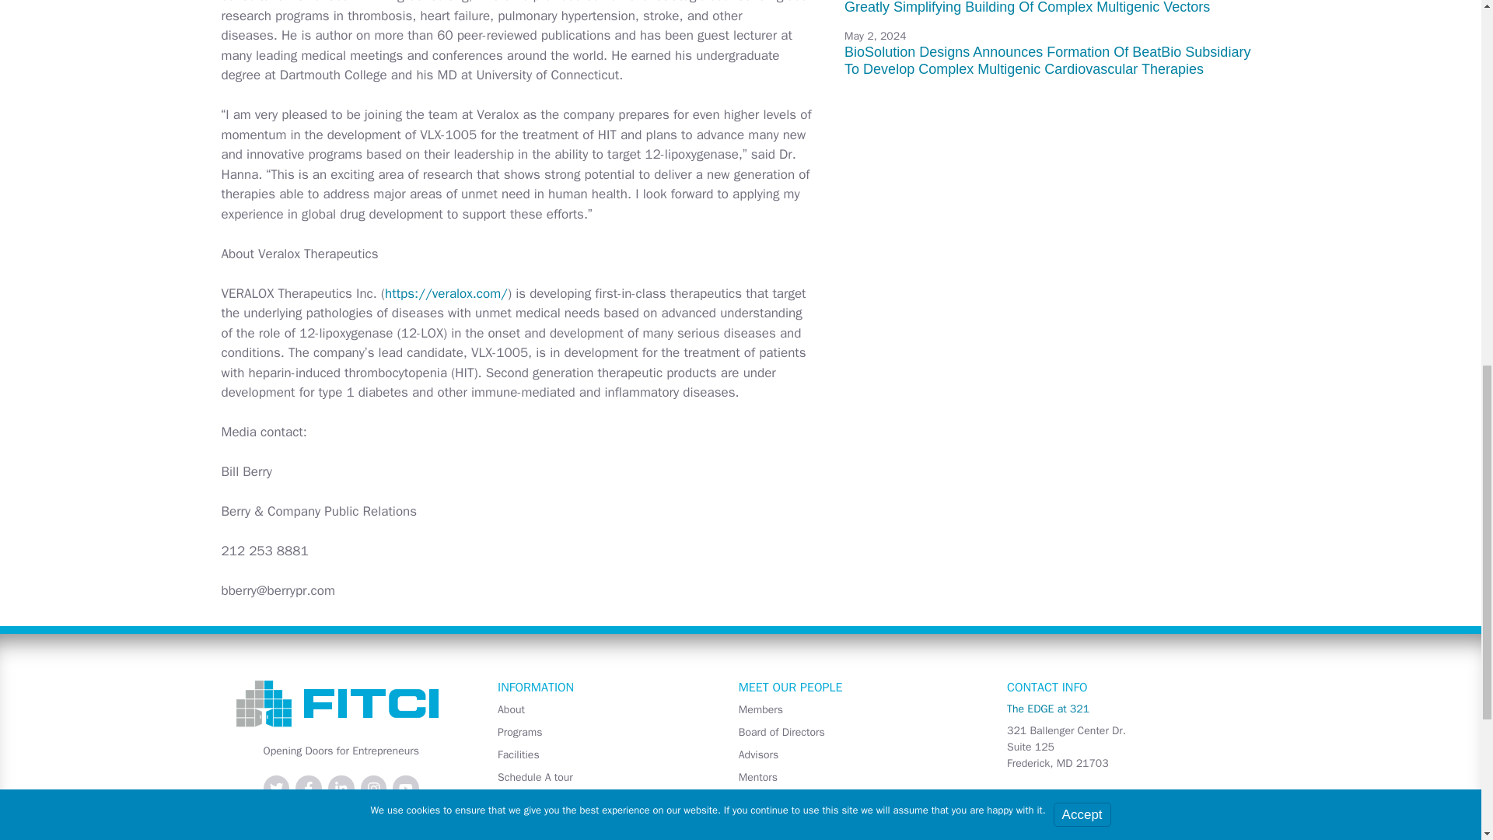 This screenshot has width=1493, height=840. Describe the element at coordinates (599, 709) in the screenshot. I see `About` at that location.